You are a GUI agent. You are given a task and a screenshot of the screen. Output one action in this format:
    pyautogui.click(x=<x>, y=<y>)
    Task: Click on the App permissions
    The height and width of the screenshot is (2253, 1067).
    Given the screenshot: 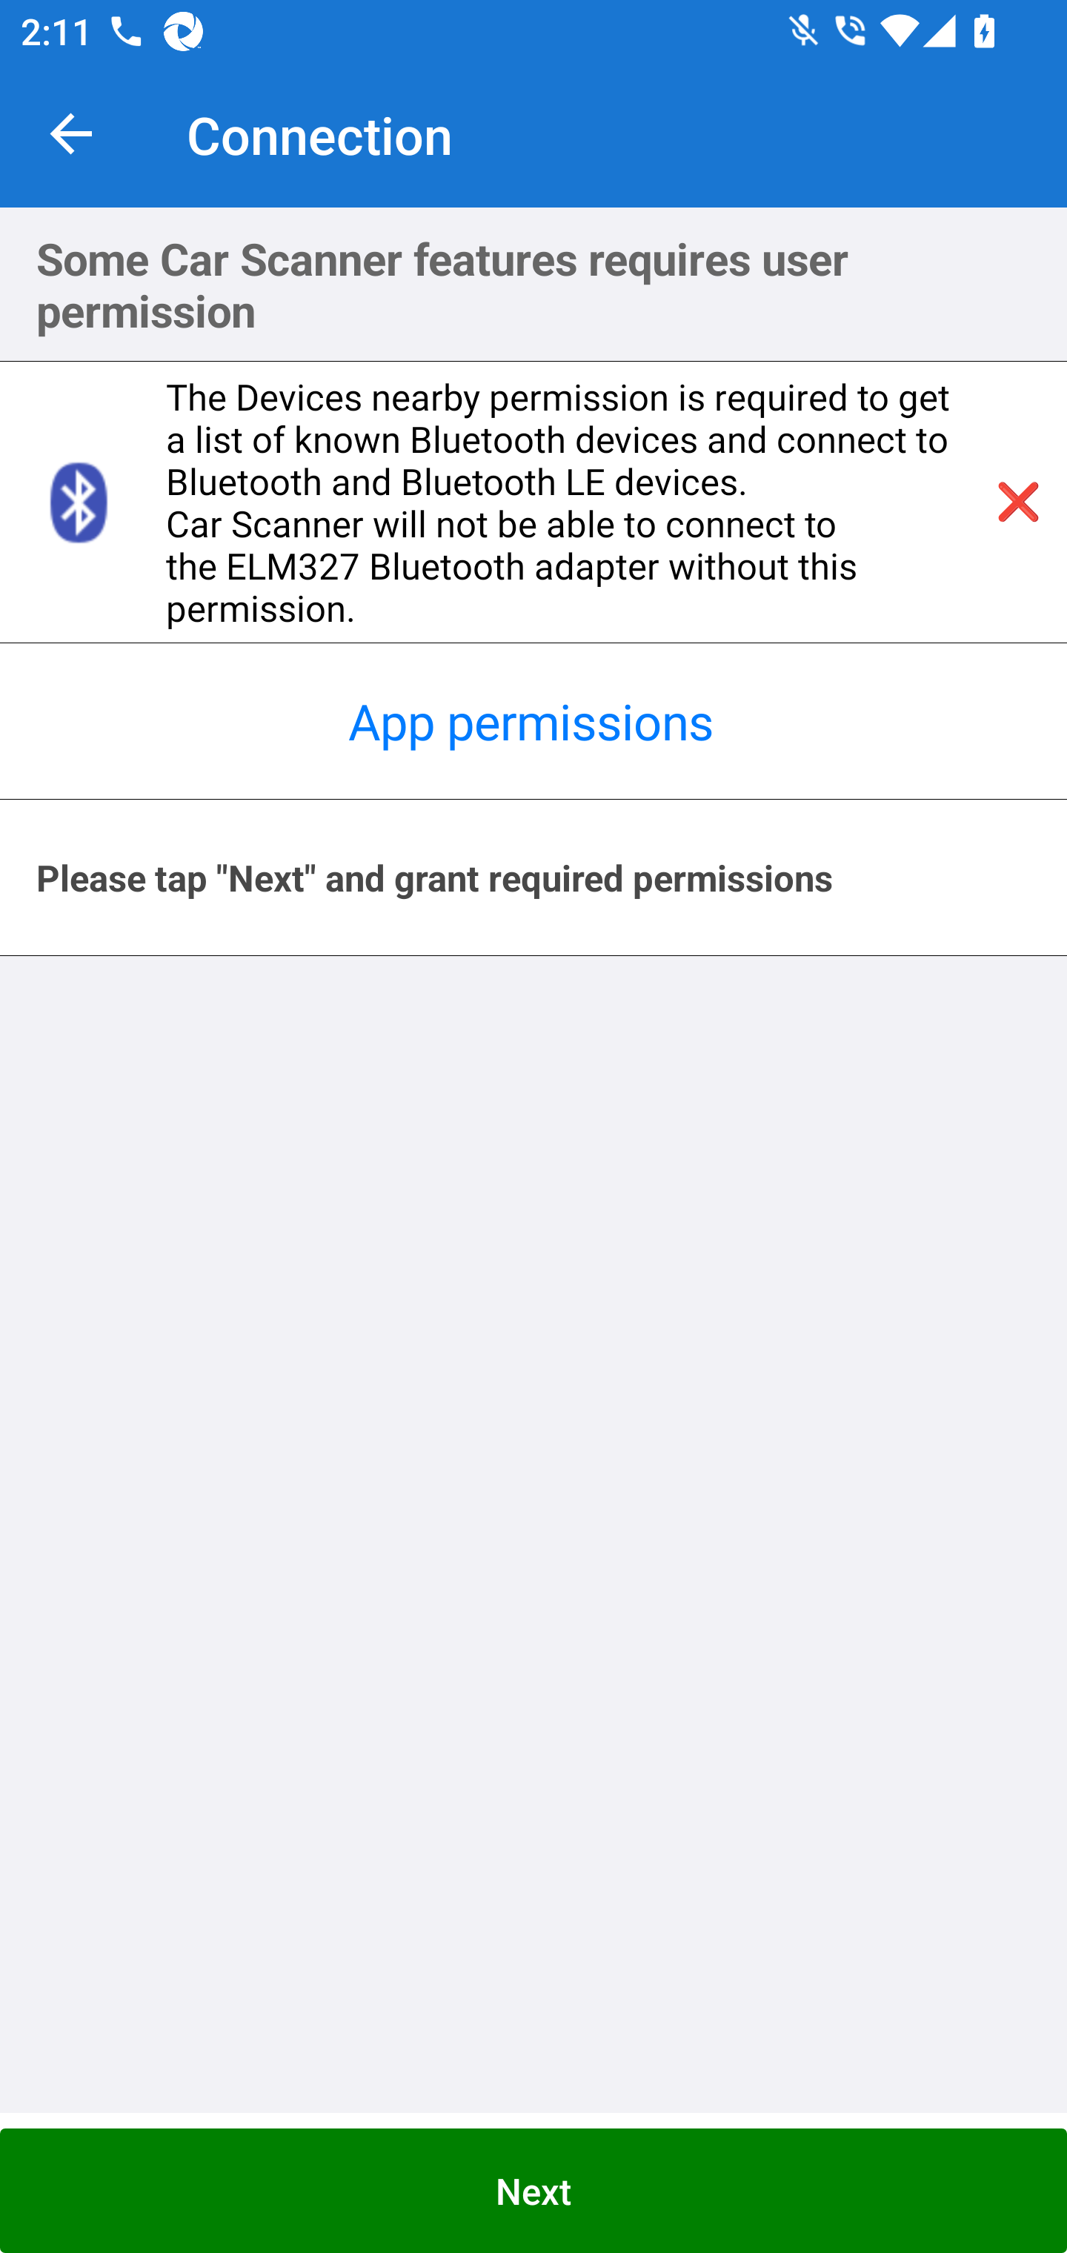 What is the action you would take?
    pyautogui.click(x=533, y=722)
    